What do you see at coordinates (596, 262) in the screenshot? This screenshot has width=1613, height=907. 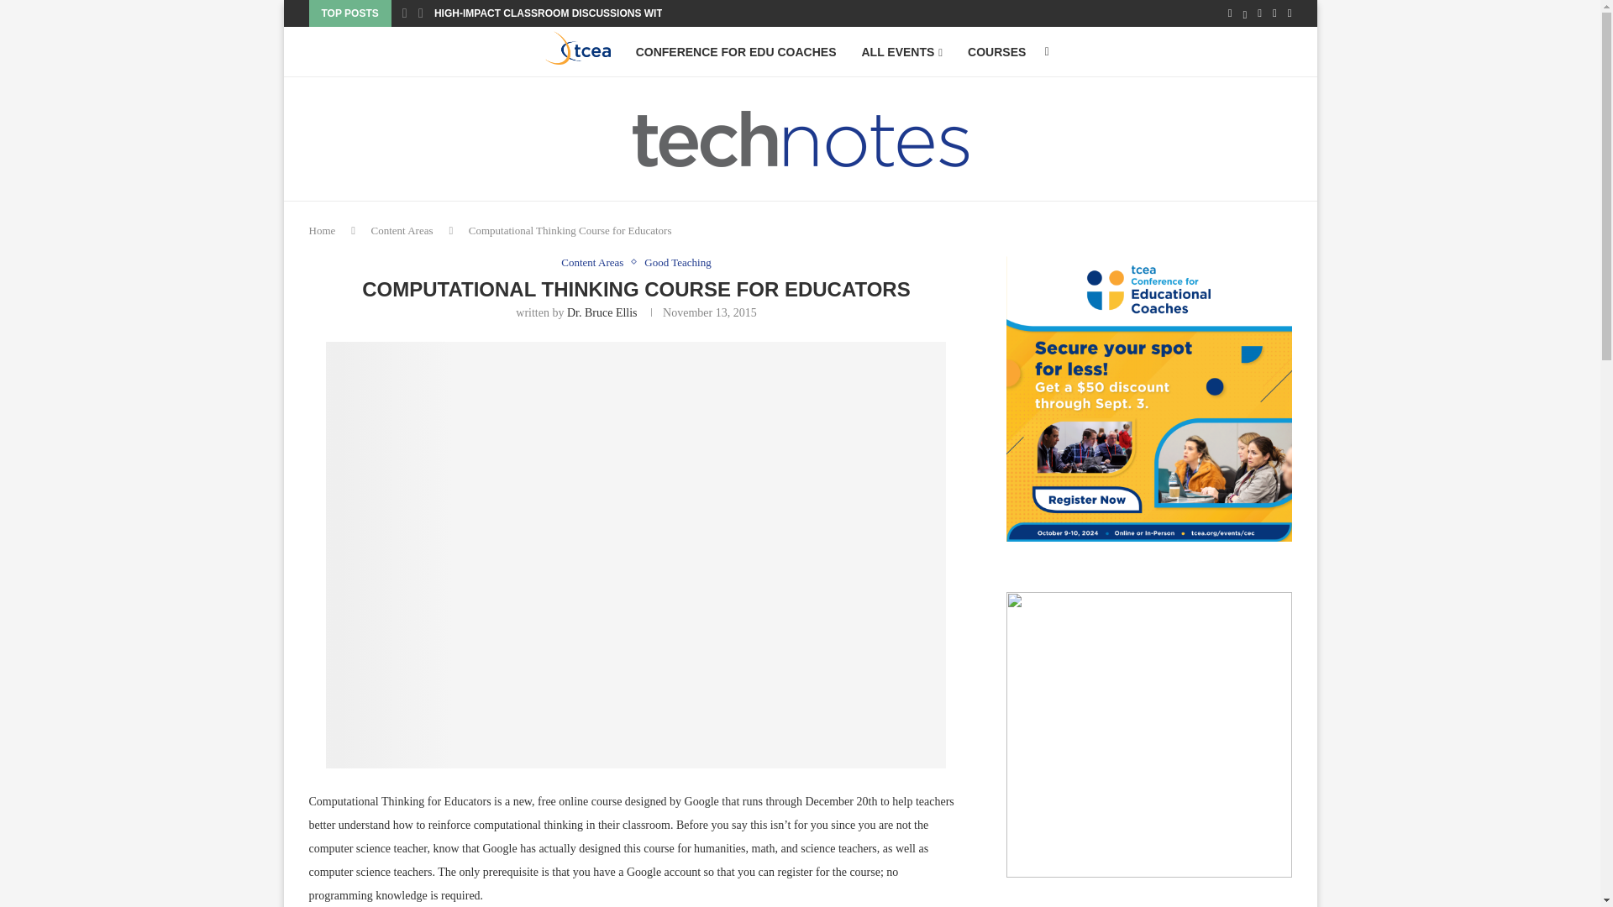 I see `Content Areas` at bounding box center [596, 262].